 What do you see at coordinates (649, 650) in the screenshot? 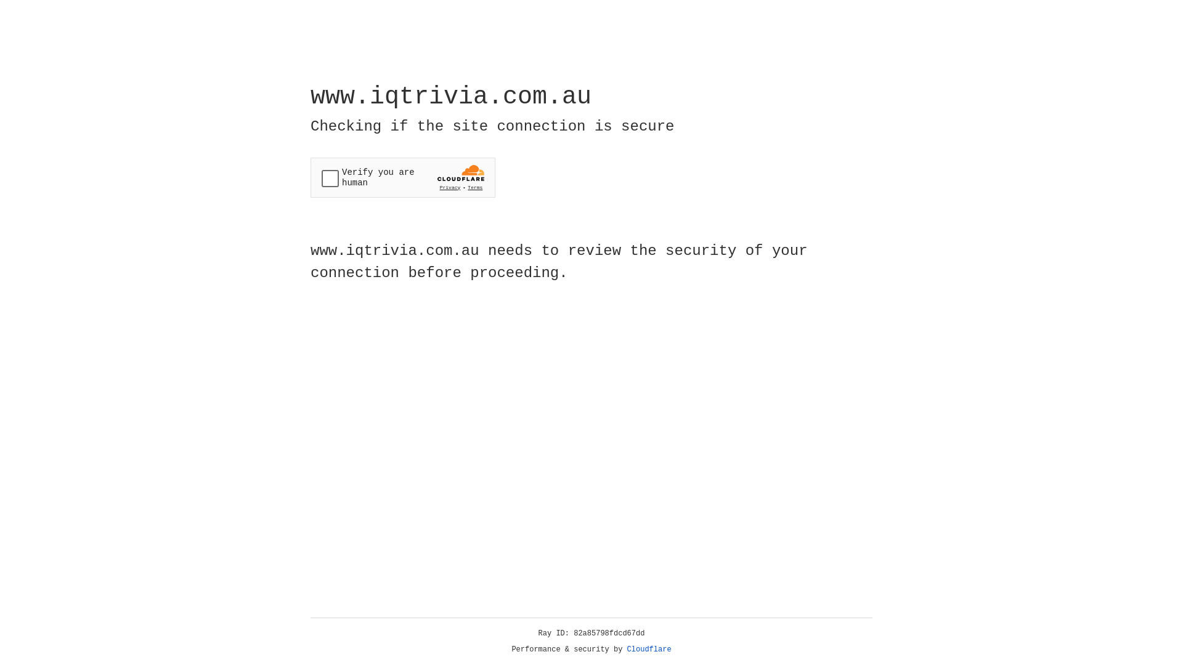
I see `Cloudflare` at bounding box center [649, 650].